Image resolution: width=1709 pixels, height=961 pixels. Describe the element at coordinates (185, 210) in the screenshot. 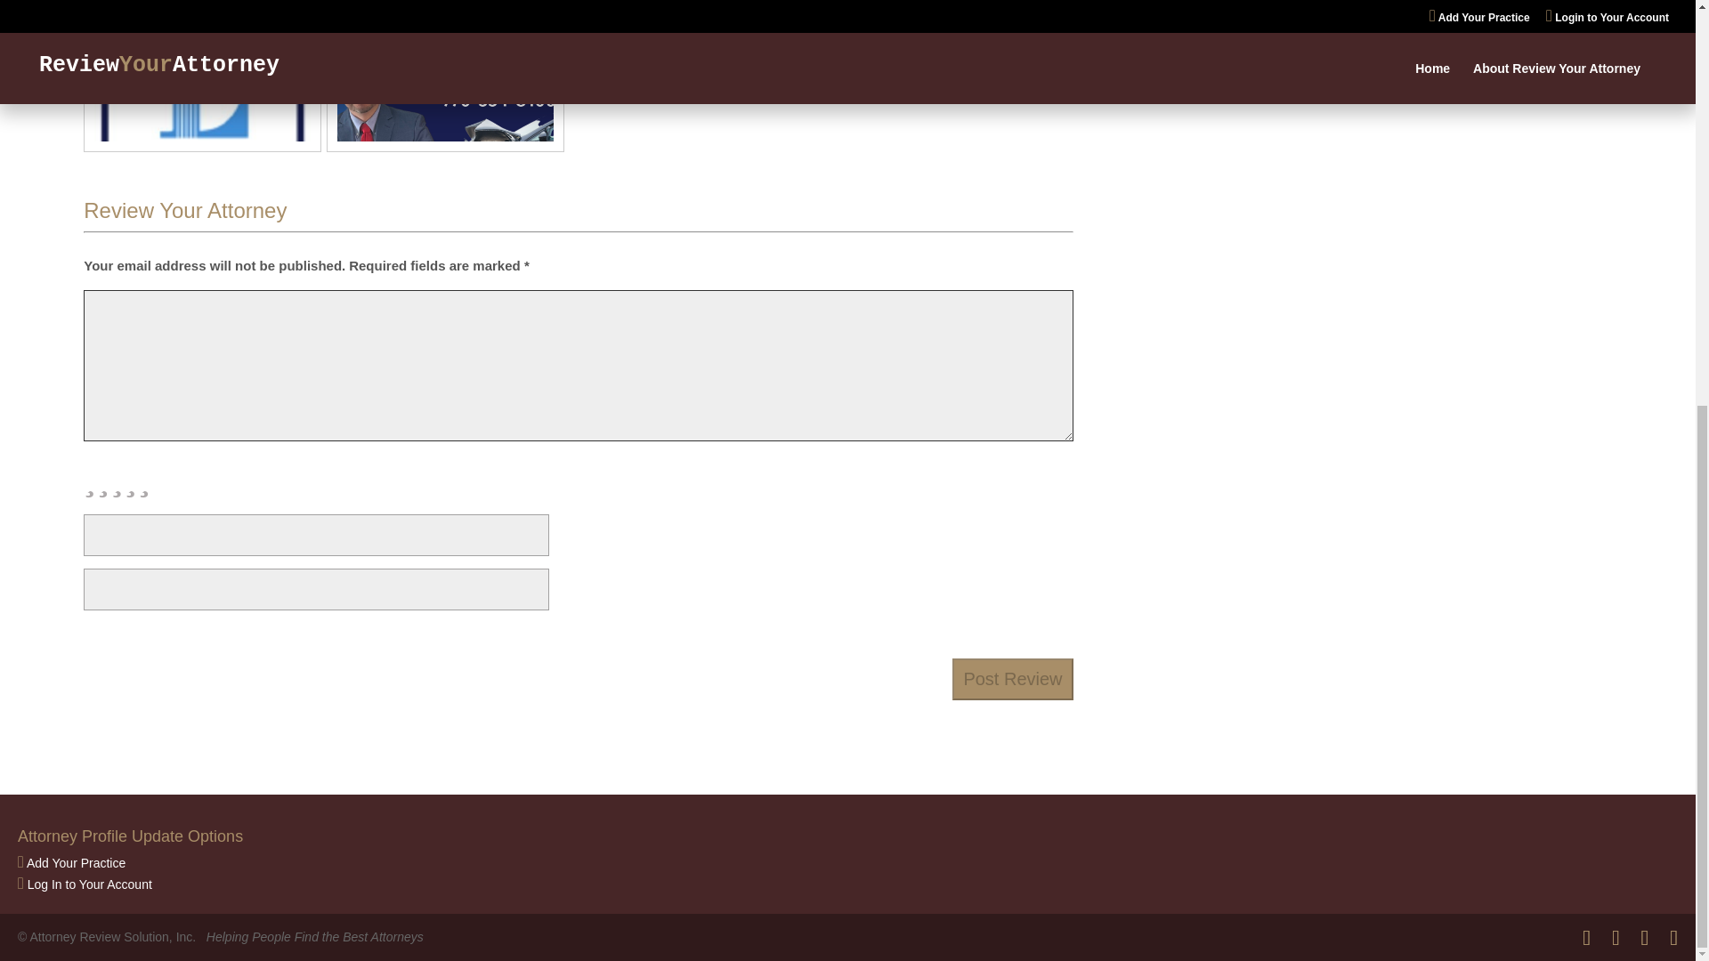

I see `Review Your Attorney` at that location.